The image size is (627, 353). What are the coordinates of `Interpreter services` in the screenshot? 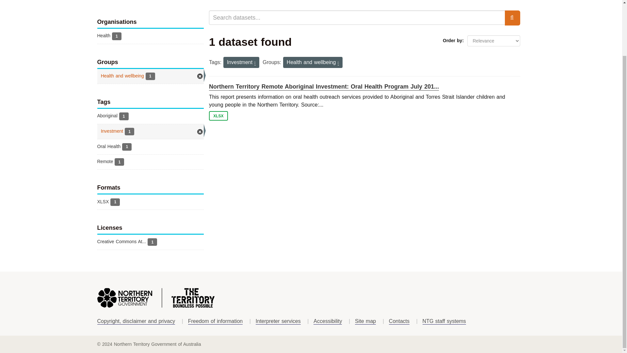 It's located at (278, 321).